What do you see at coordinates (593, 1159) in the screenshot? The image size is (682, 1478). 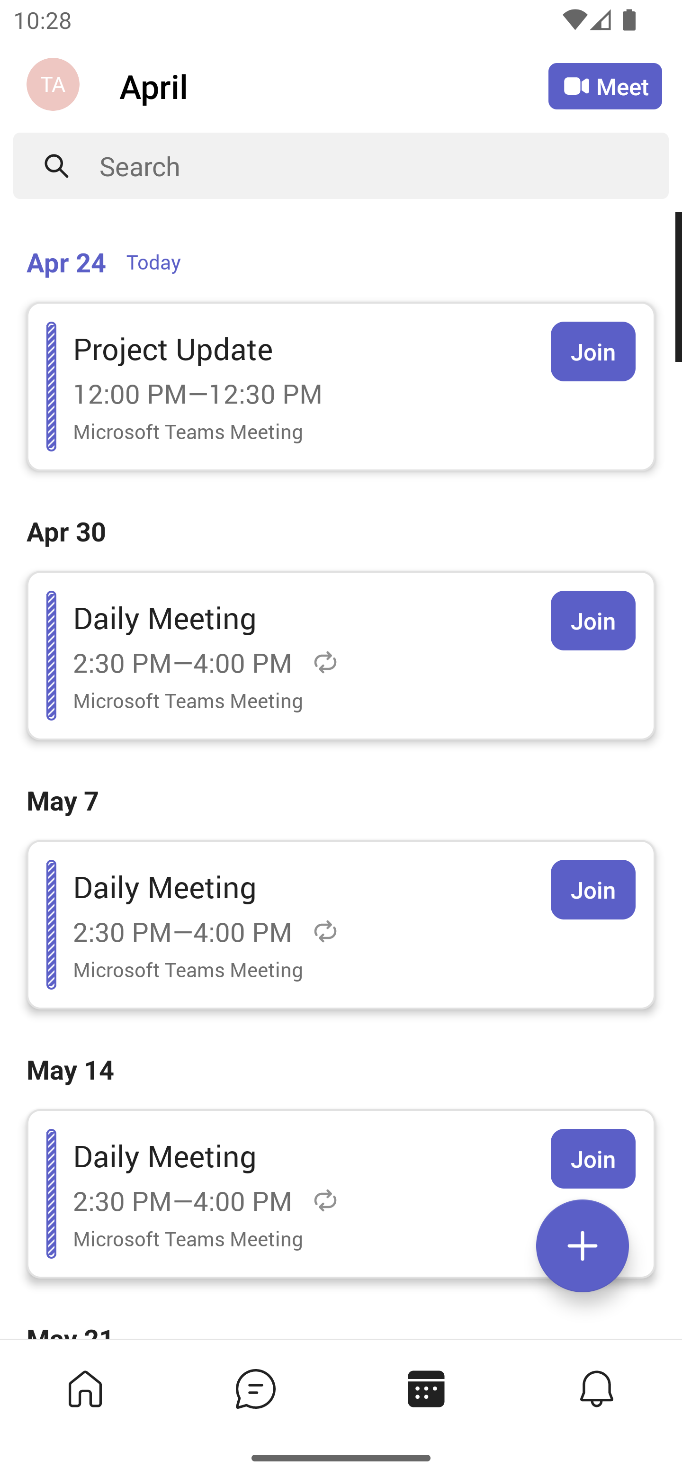 I see `Join` at bounding box center [593, 1159].